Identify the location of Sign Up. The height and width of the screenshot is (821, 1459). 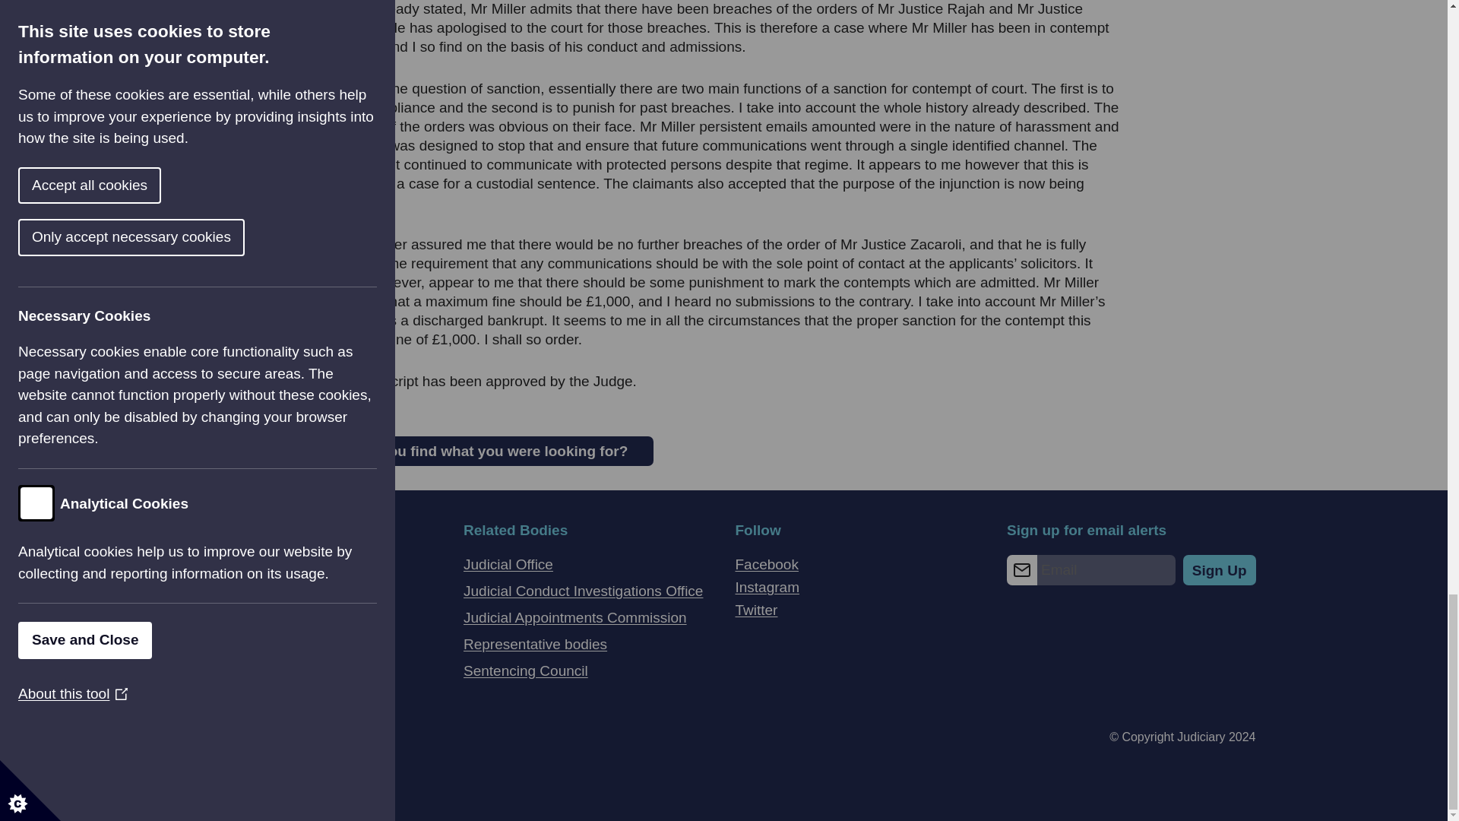
(1220, 570).